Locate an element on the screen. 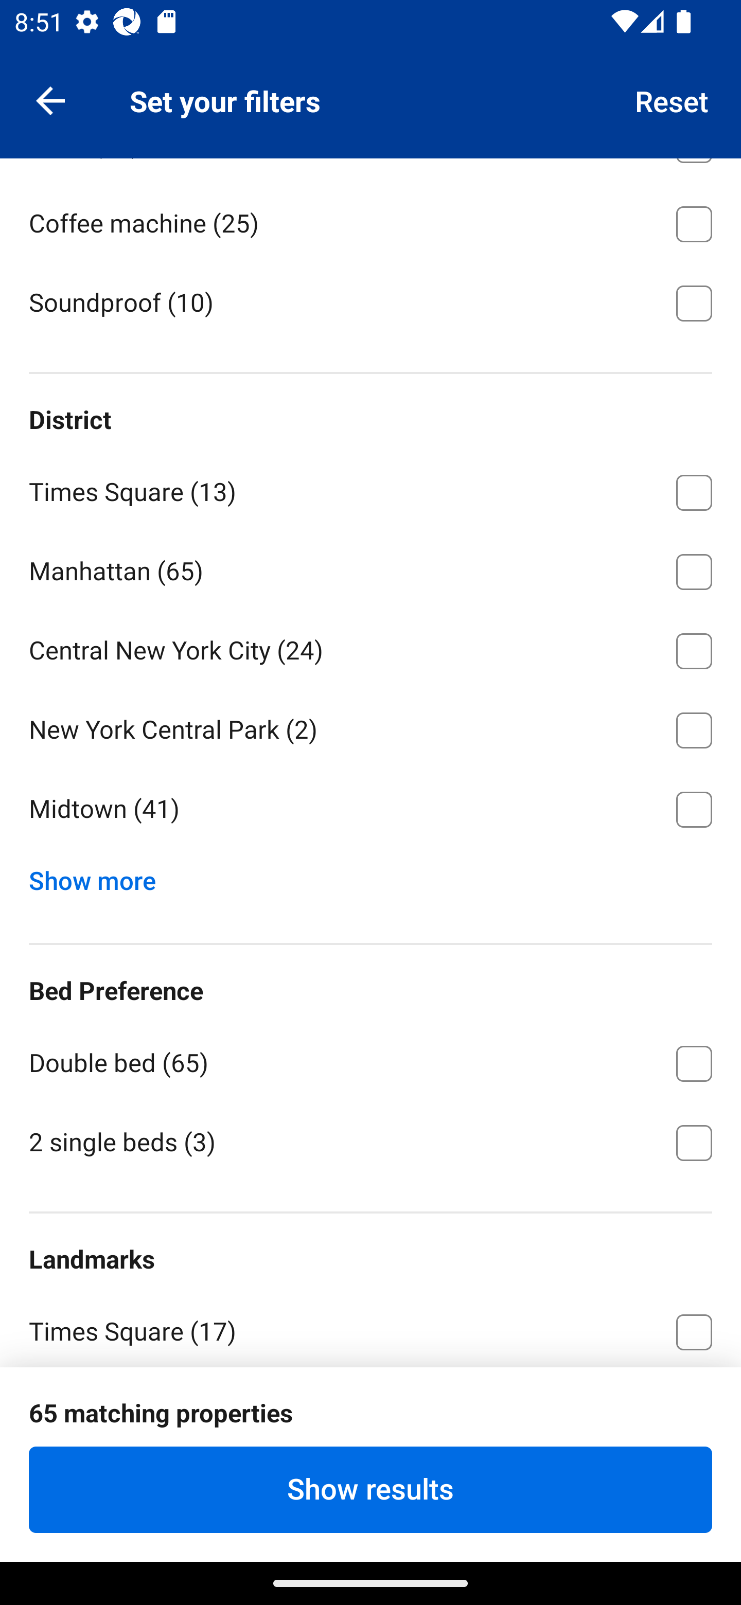  Manhattan ⁦(65) is located at coordinates (370, 568).